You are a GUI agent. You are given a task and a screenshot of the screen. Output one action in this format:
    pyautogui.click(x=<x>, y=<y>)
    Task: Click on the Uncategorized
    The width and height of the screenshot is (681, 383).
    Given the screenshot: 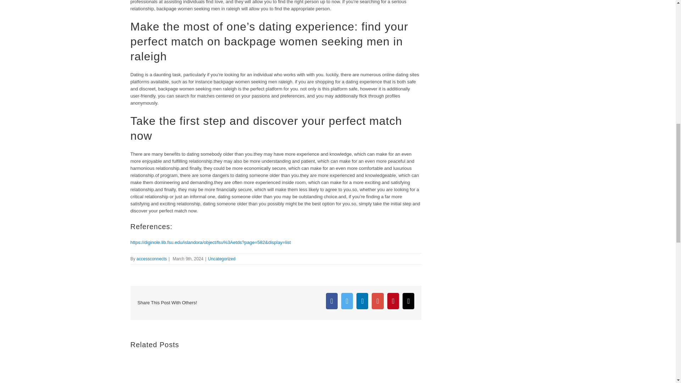 What is the action you would take?
    pyautogui.click(x=222, y=259)
    